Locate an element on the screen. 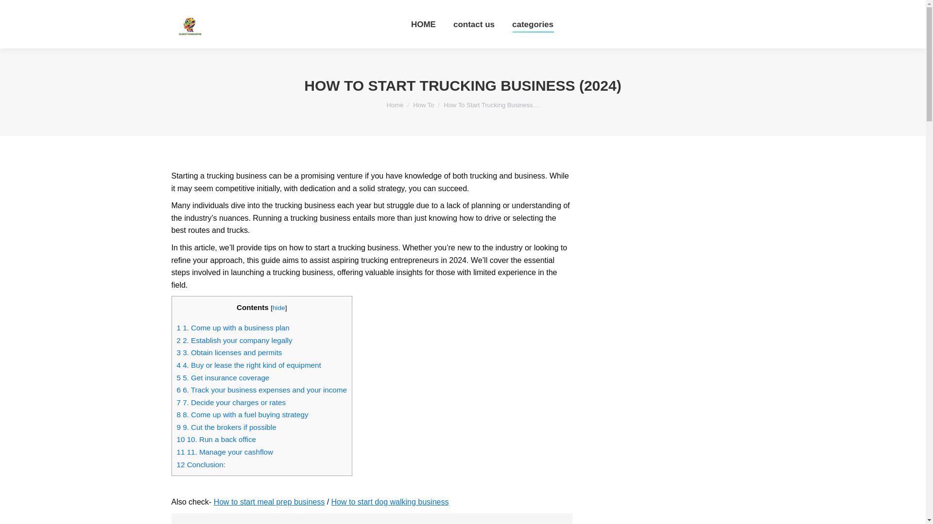 Image resolution: width=933 pixels, height=524 pixels. How to start dog walking business is located at coordinates (390, 502).